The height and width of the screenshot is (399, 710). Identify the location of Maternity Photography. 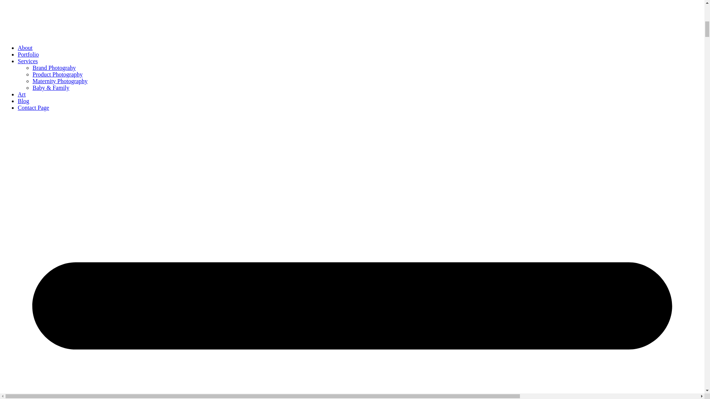
(60, 81).